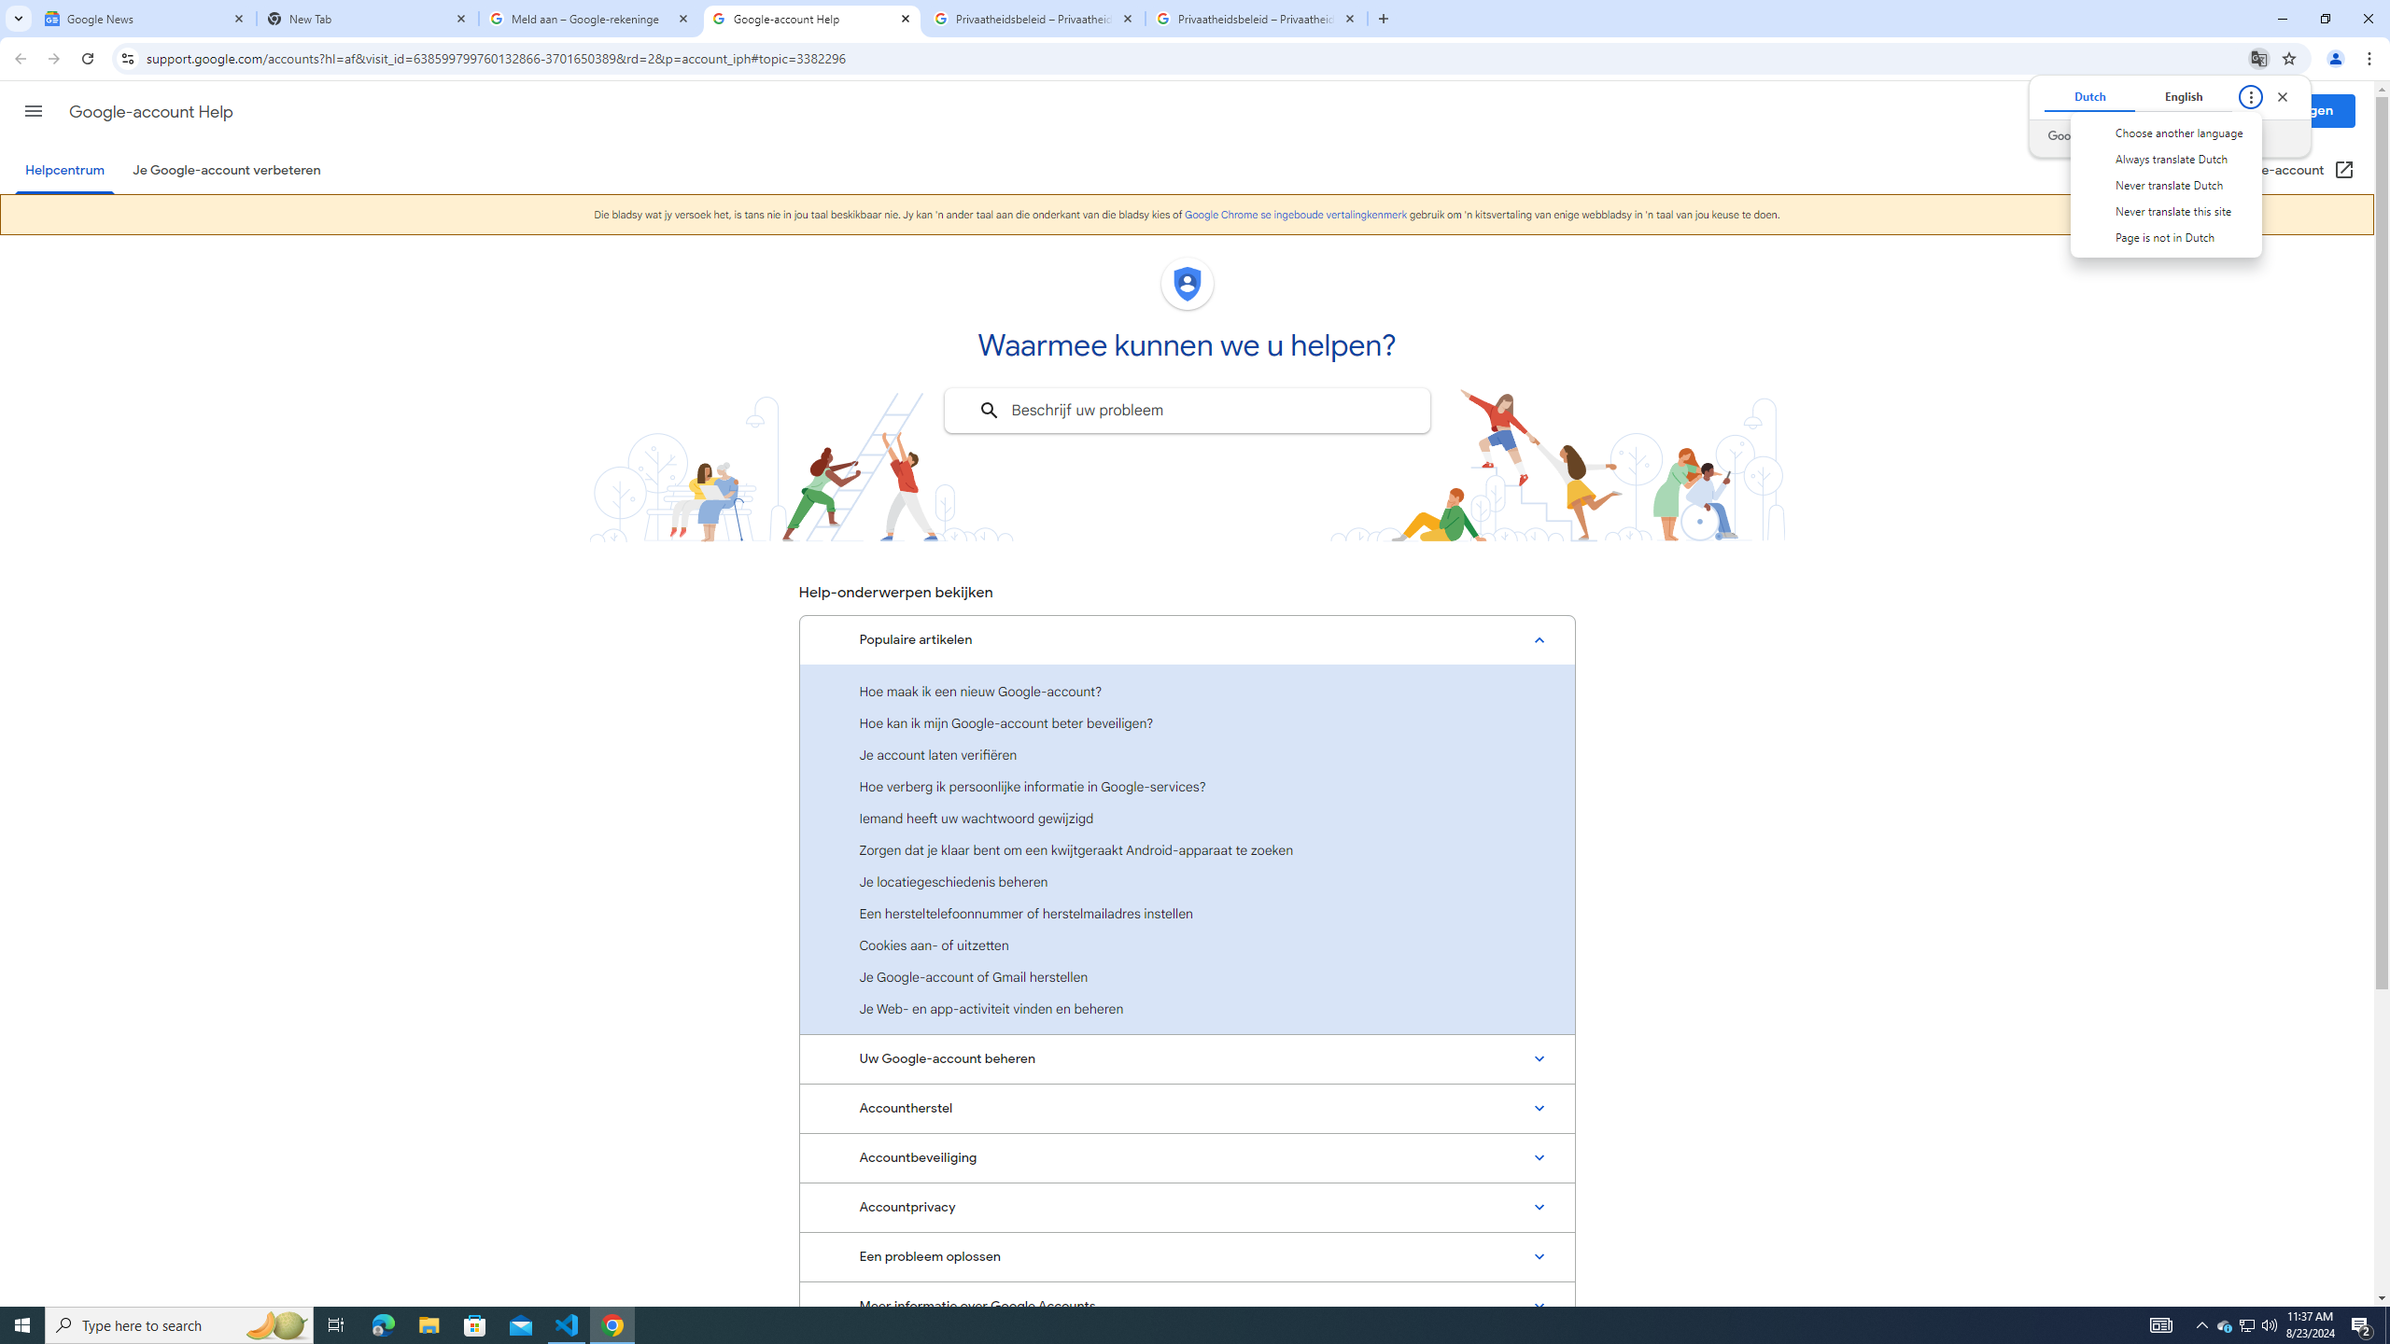  I want to click on Cookies aan- of uitzetten, so click(1187, 1109).